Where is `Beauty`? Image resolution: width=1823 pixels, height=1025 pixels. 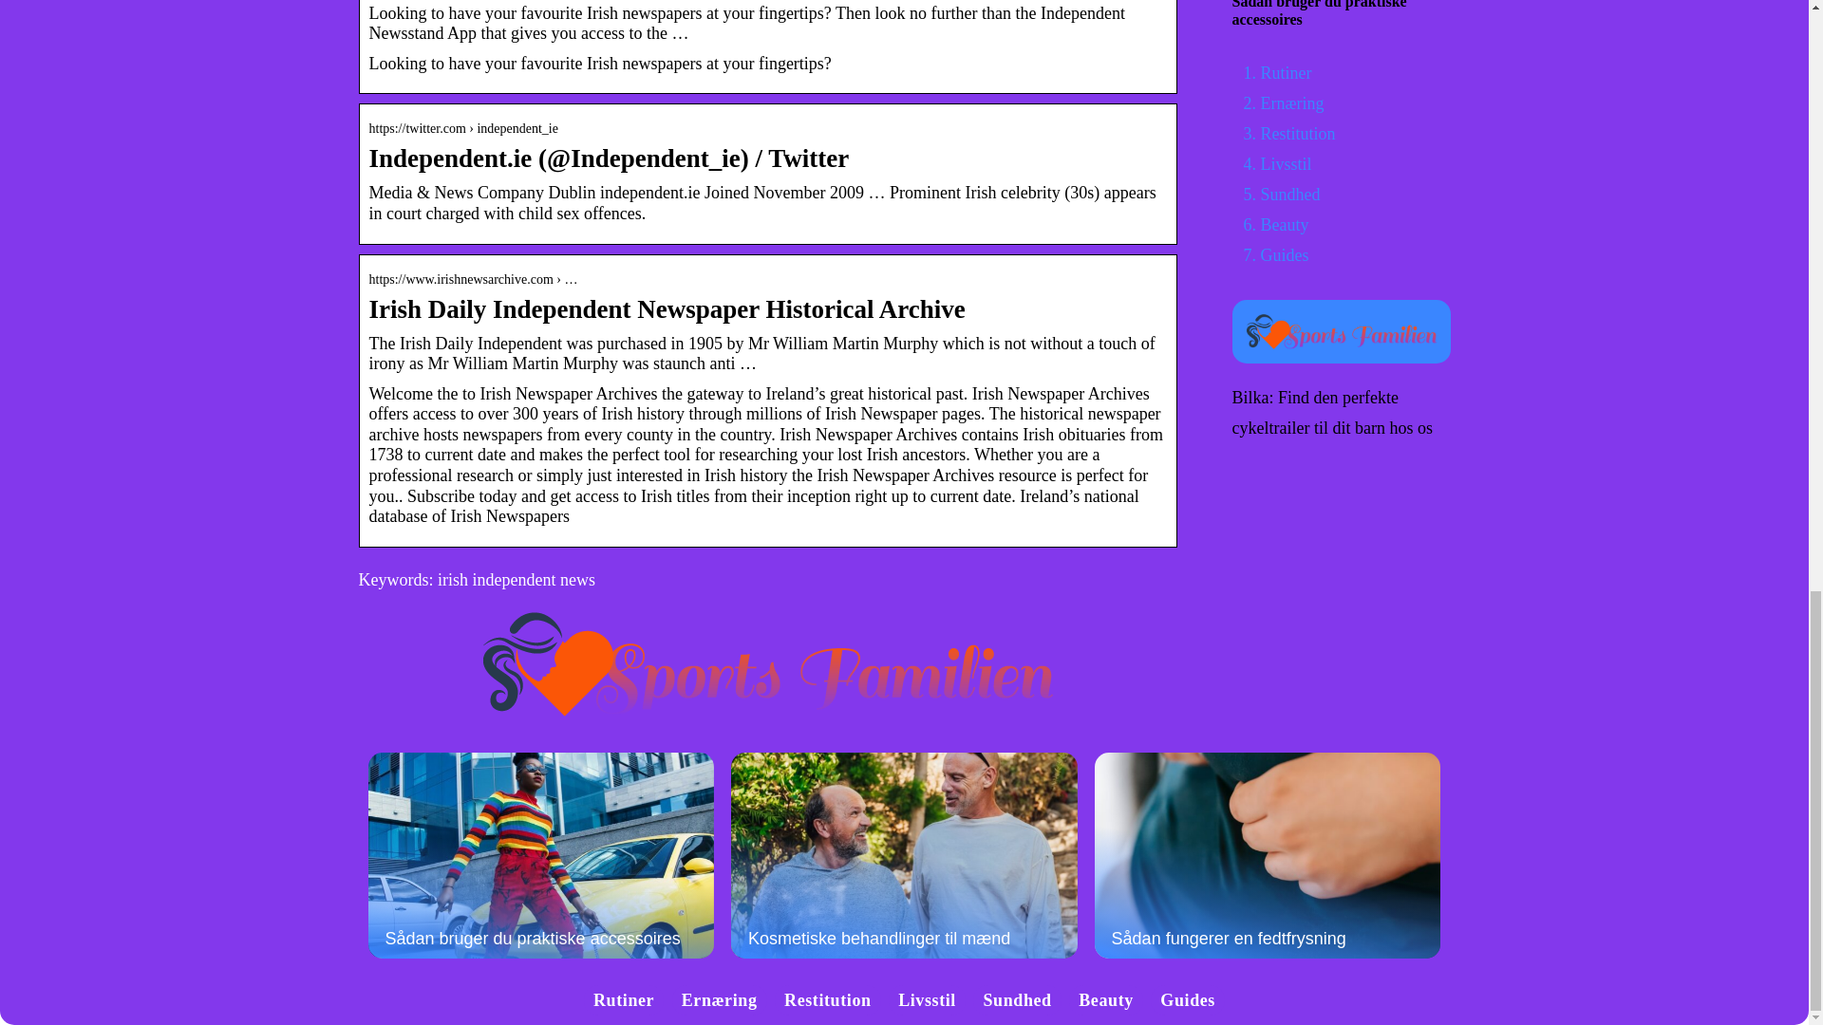 Beauty is located at coordinates (1106, 1000).